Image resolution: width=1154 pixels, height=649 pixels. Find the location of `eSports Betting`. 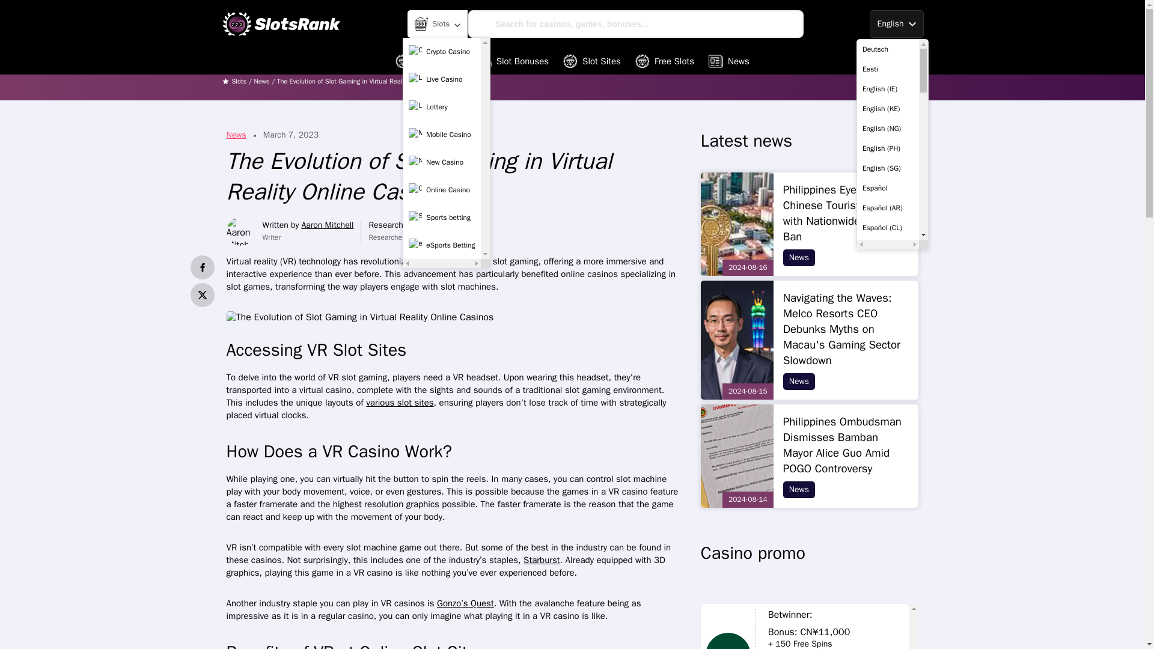

eSports Betting is located at coordinates (441, 245).